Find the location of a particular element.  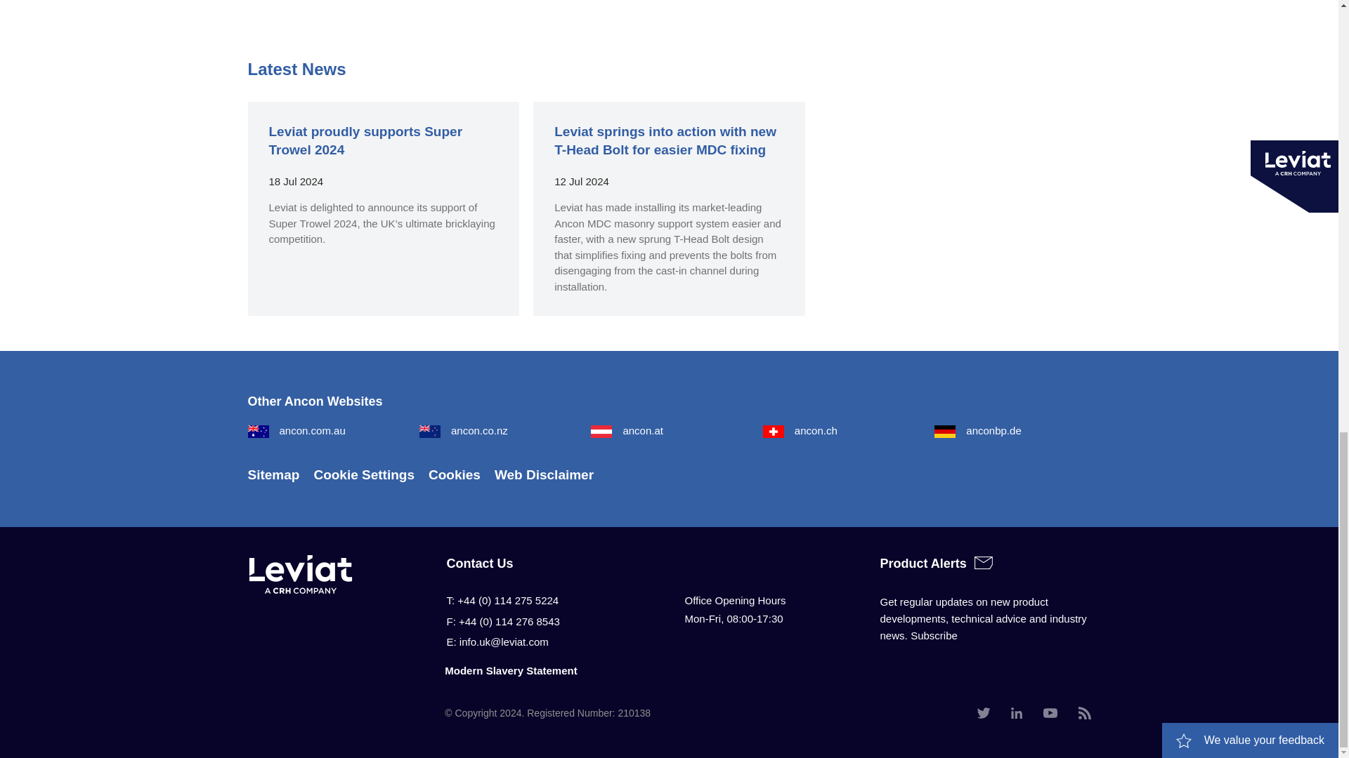

ancon.co.nz is located at coordinates (464, 430).